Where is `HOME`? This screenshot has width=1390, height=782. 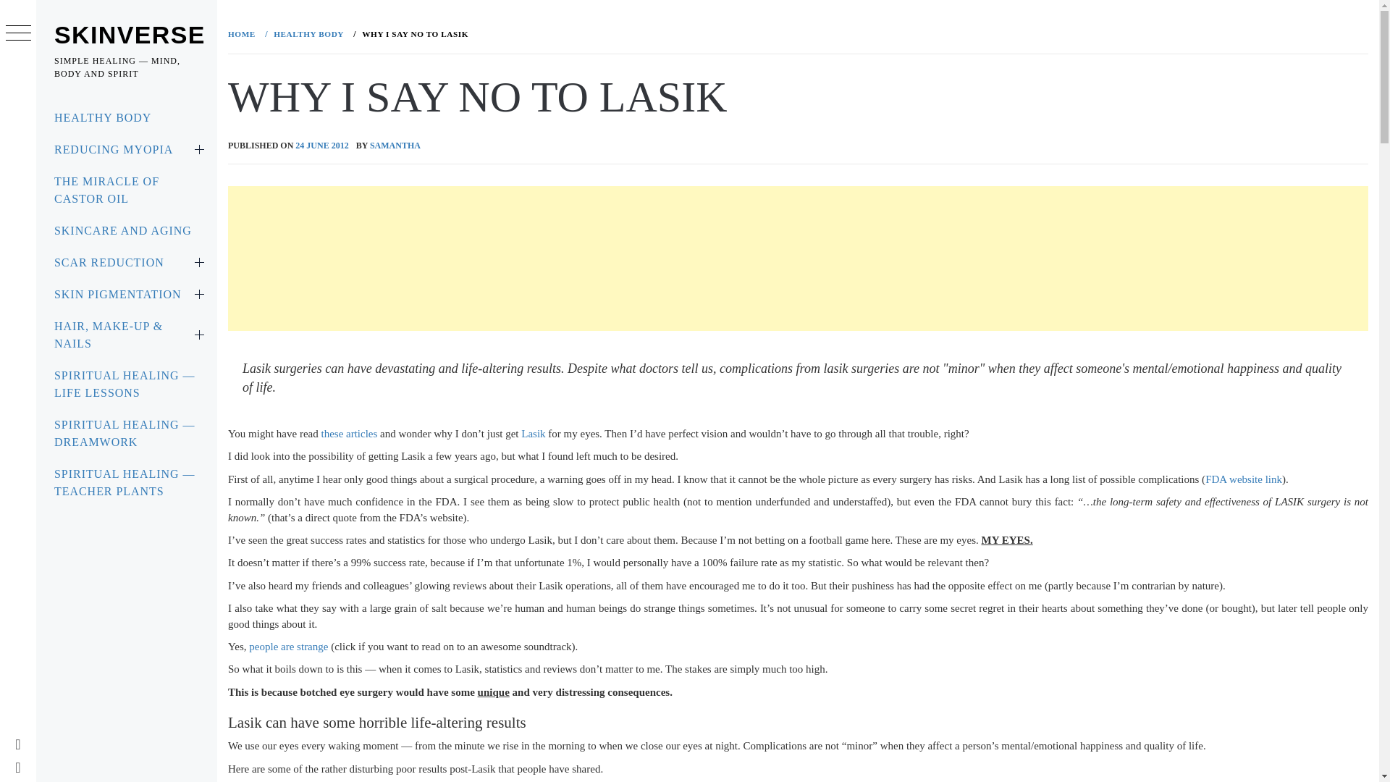
HOME is located at coordinates (244, 33).